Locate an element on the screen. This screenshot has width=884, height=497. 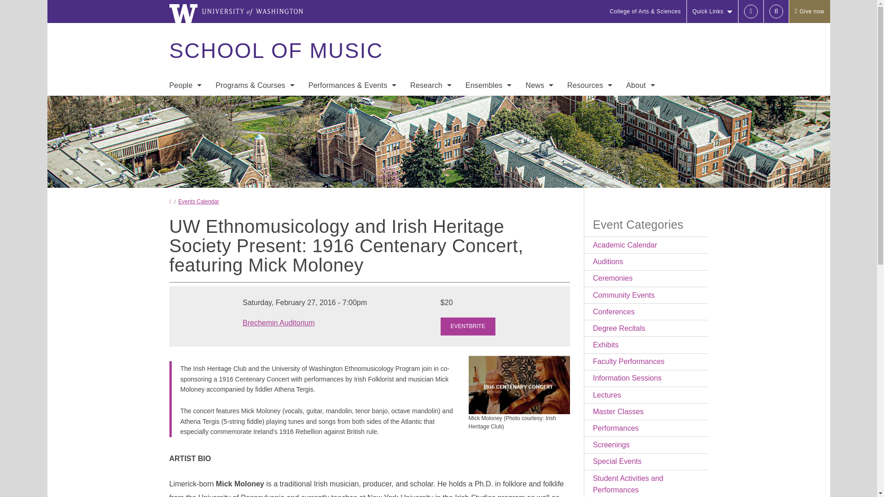
Quick Links is located at coordinates (712, 11).